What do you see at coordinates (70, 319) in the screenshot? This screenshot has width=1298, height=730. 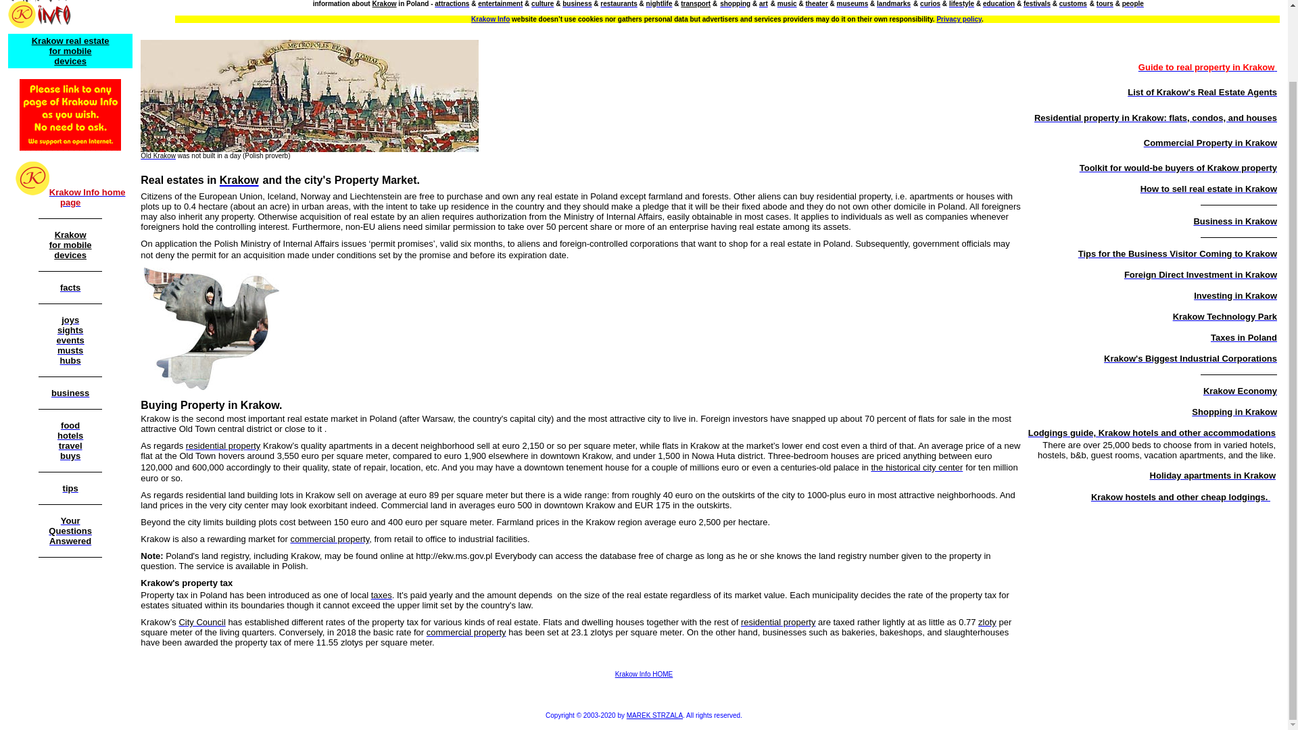 I see `joys` at bounding box center [70, 319].